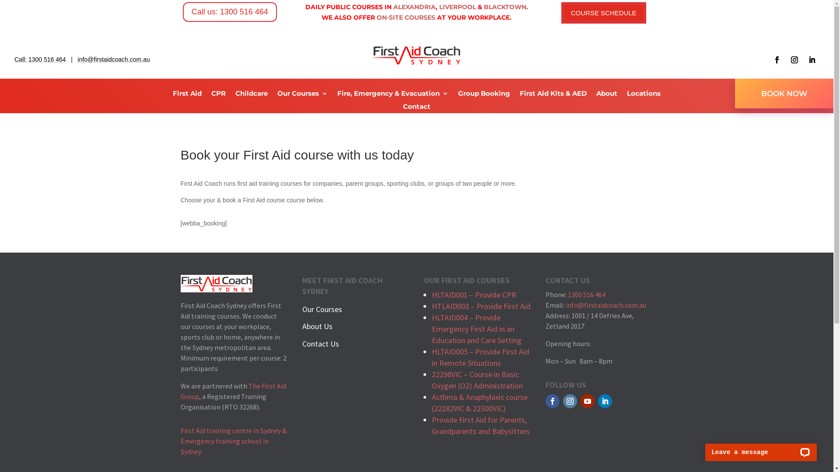  I want to click on CPR, so click(219, 95).